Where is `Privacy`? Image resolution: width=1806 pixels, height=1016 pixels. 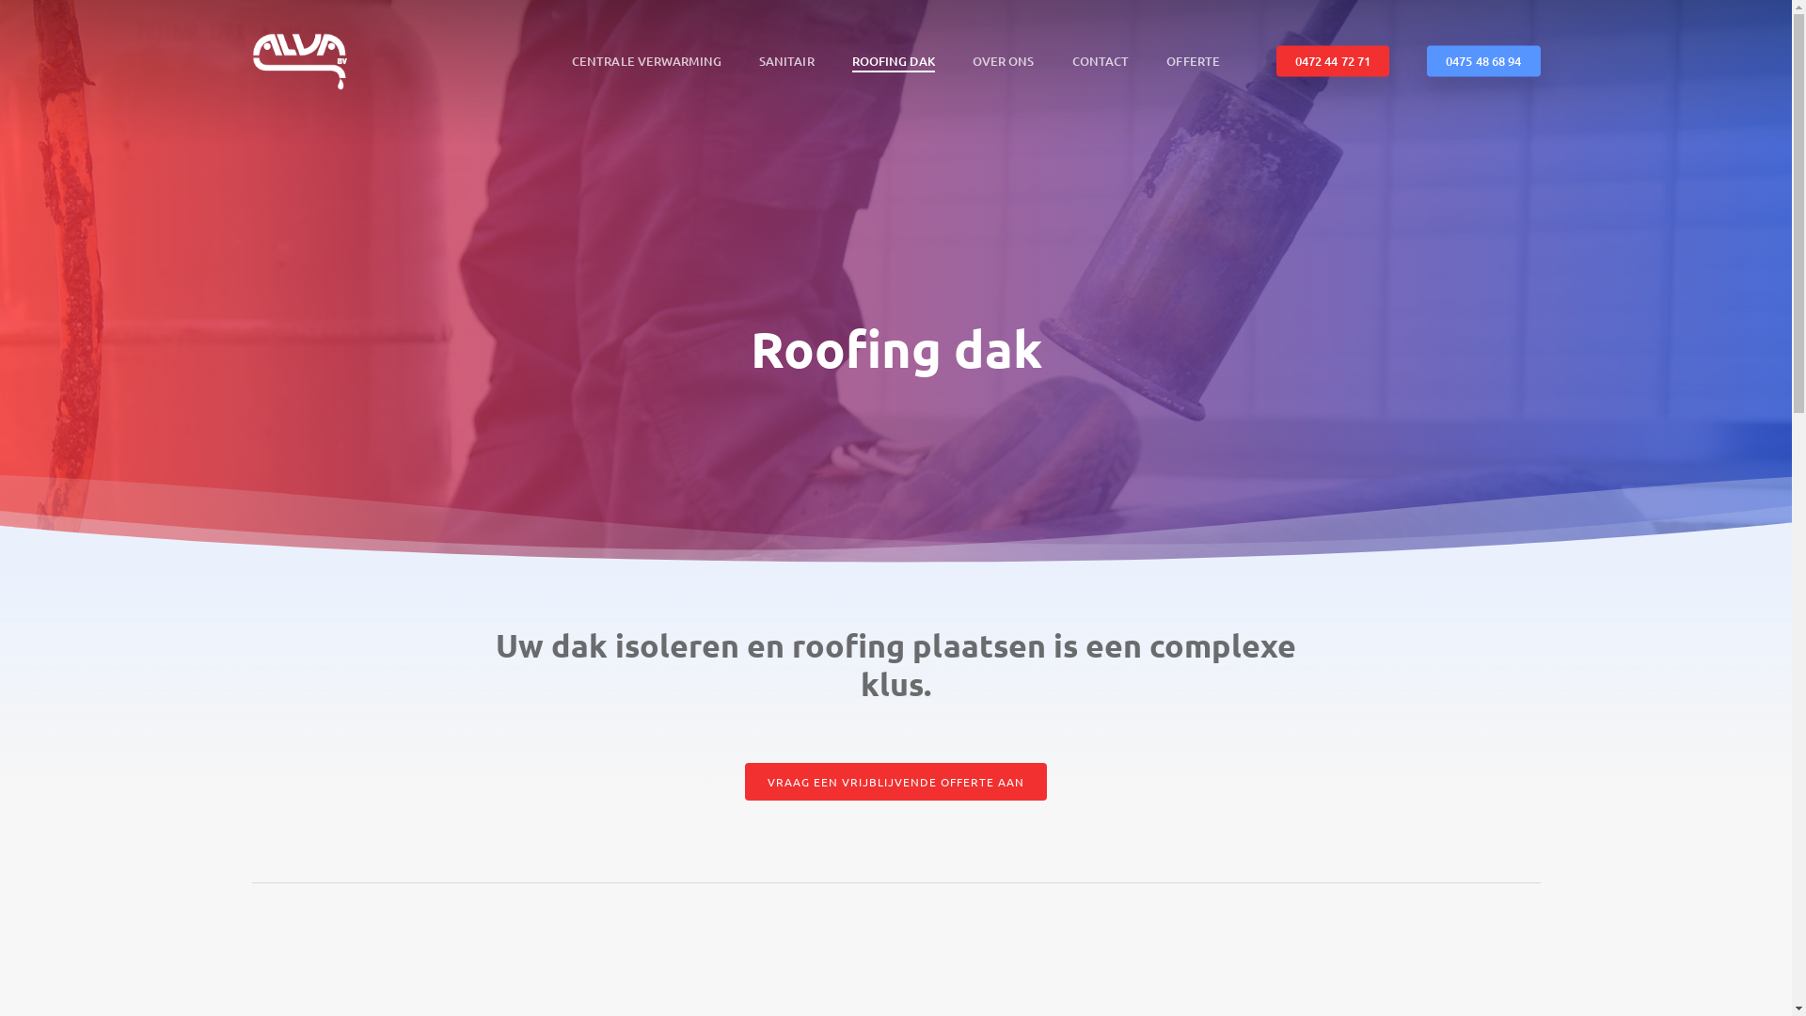
Privacy is located at coordinates (523, 984).